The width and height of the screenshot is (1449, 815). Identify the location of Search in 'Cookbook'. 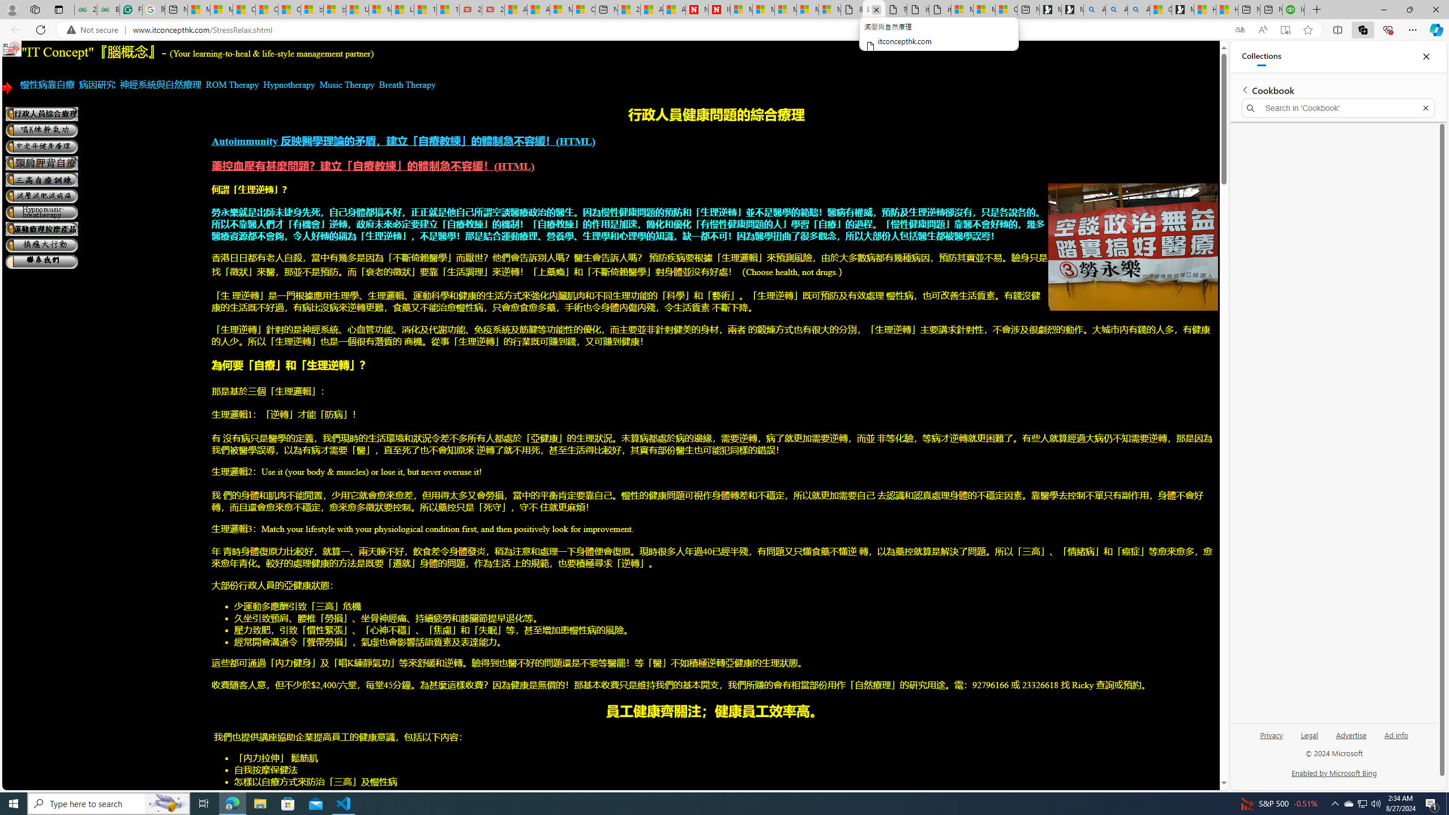
(1339, 108).